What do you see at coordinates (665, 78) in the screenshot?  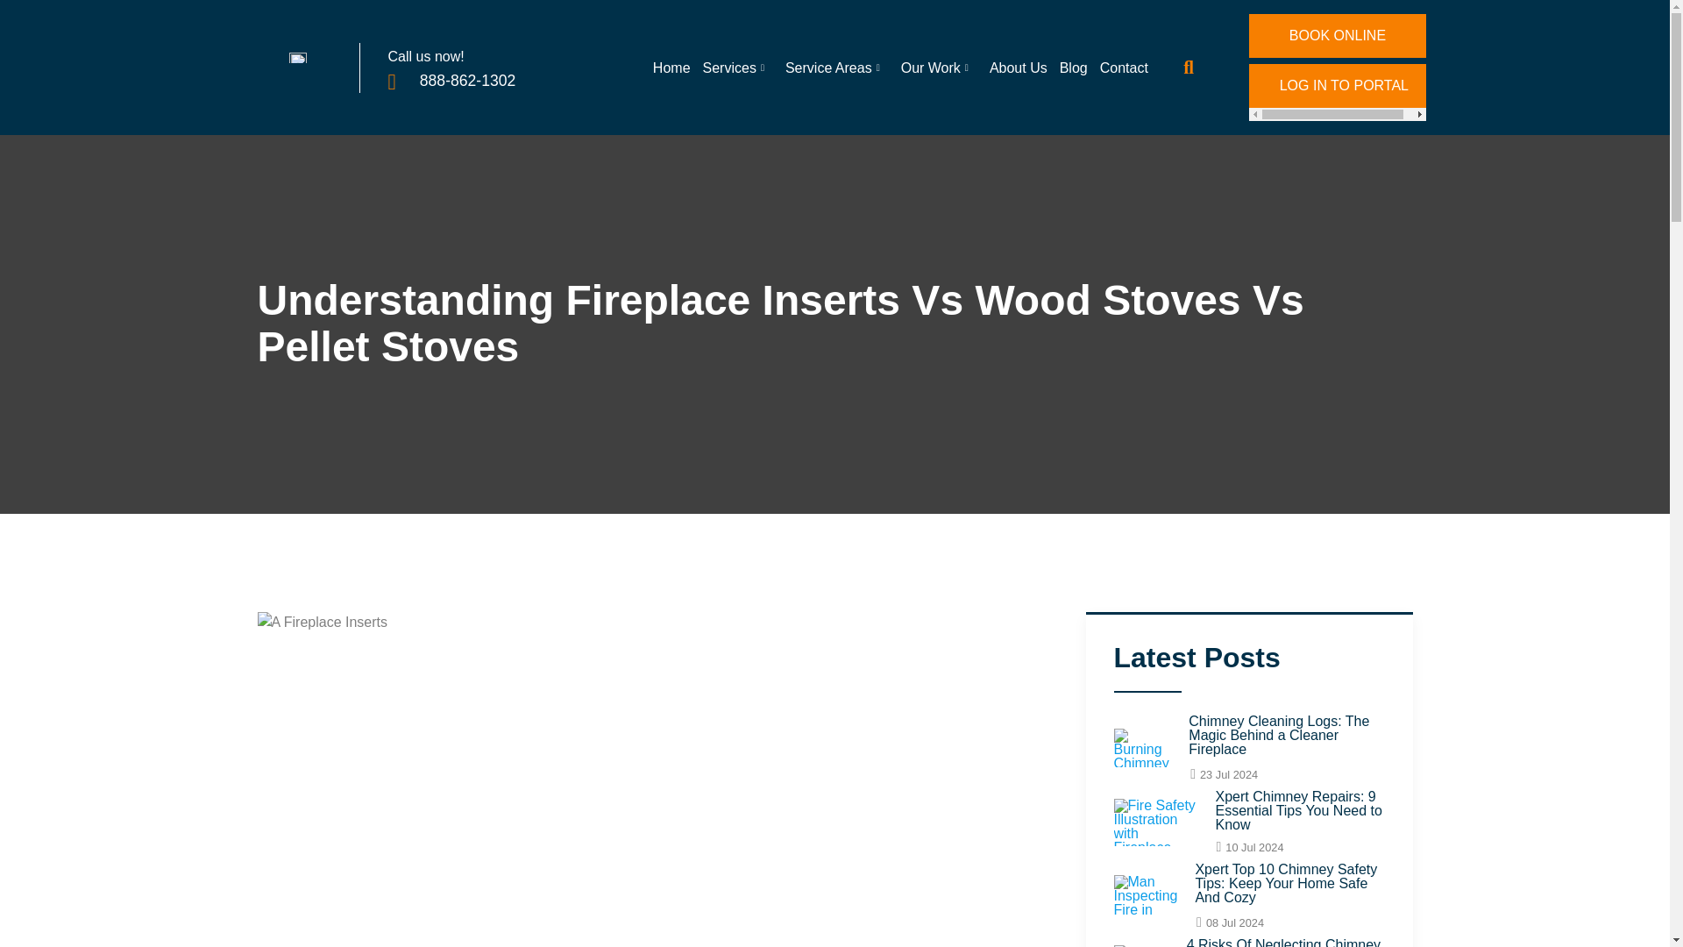 I see `Home` at bounding box center [665, 78].